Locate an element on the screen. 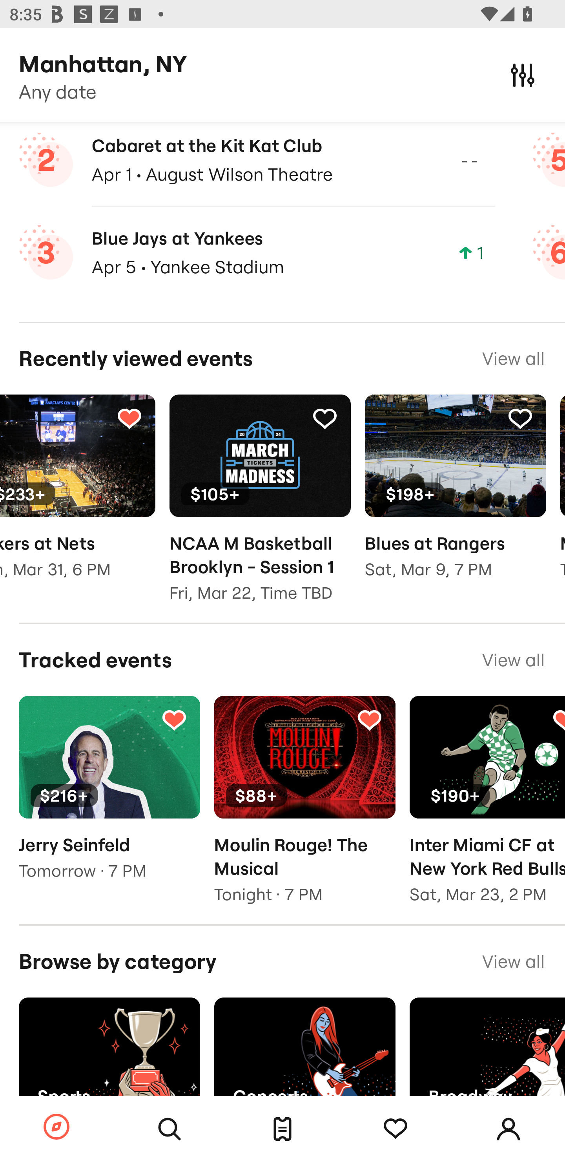 This screenshot has height=1162, width=565. Tracking is located at coordinates (395, 1129).